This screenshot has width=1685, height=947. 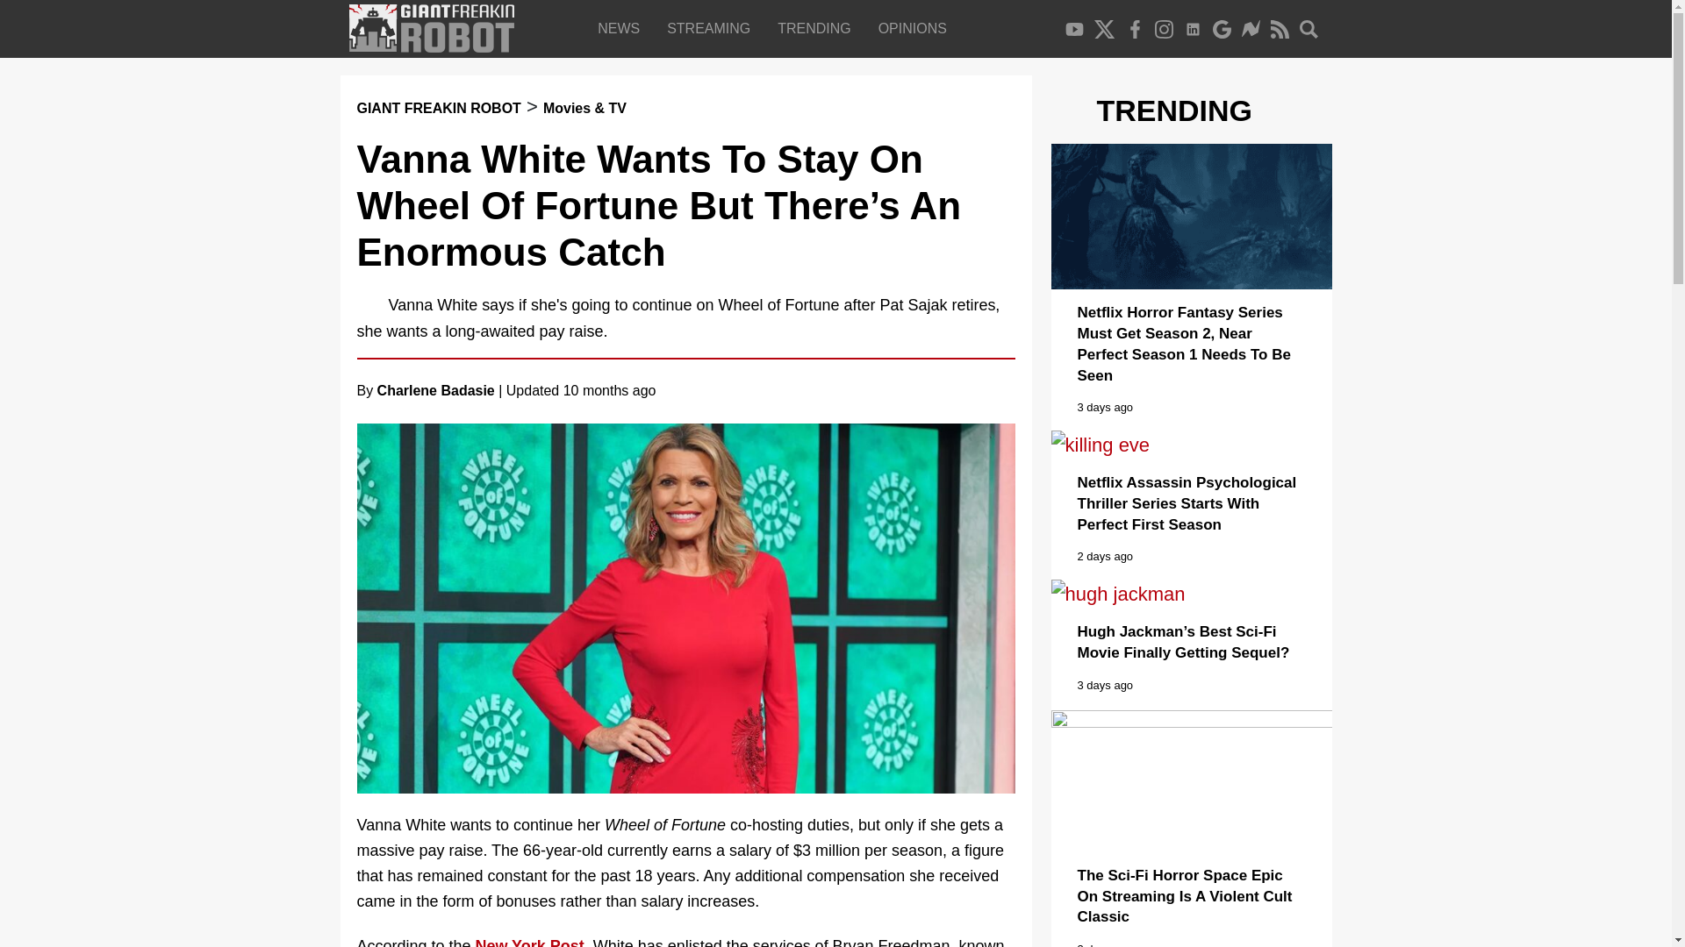 I want to click on Trending, so click(x=818, y=28).